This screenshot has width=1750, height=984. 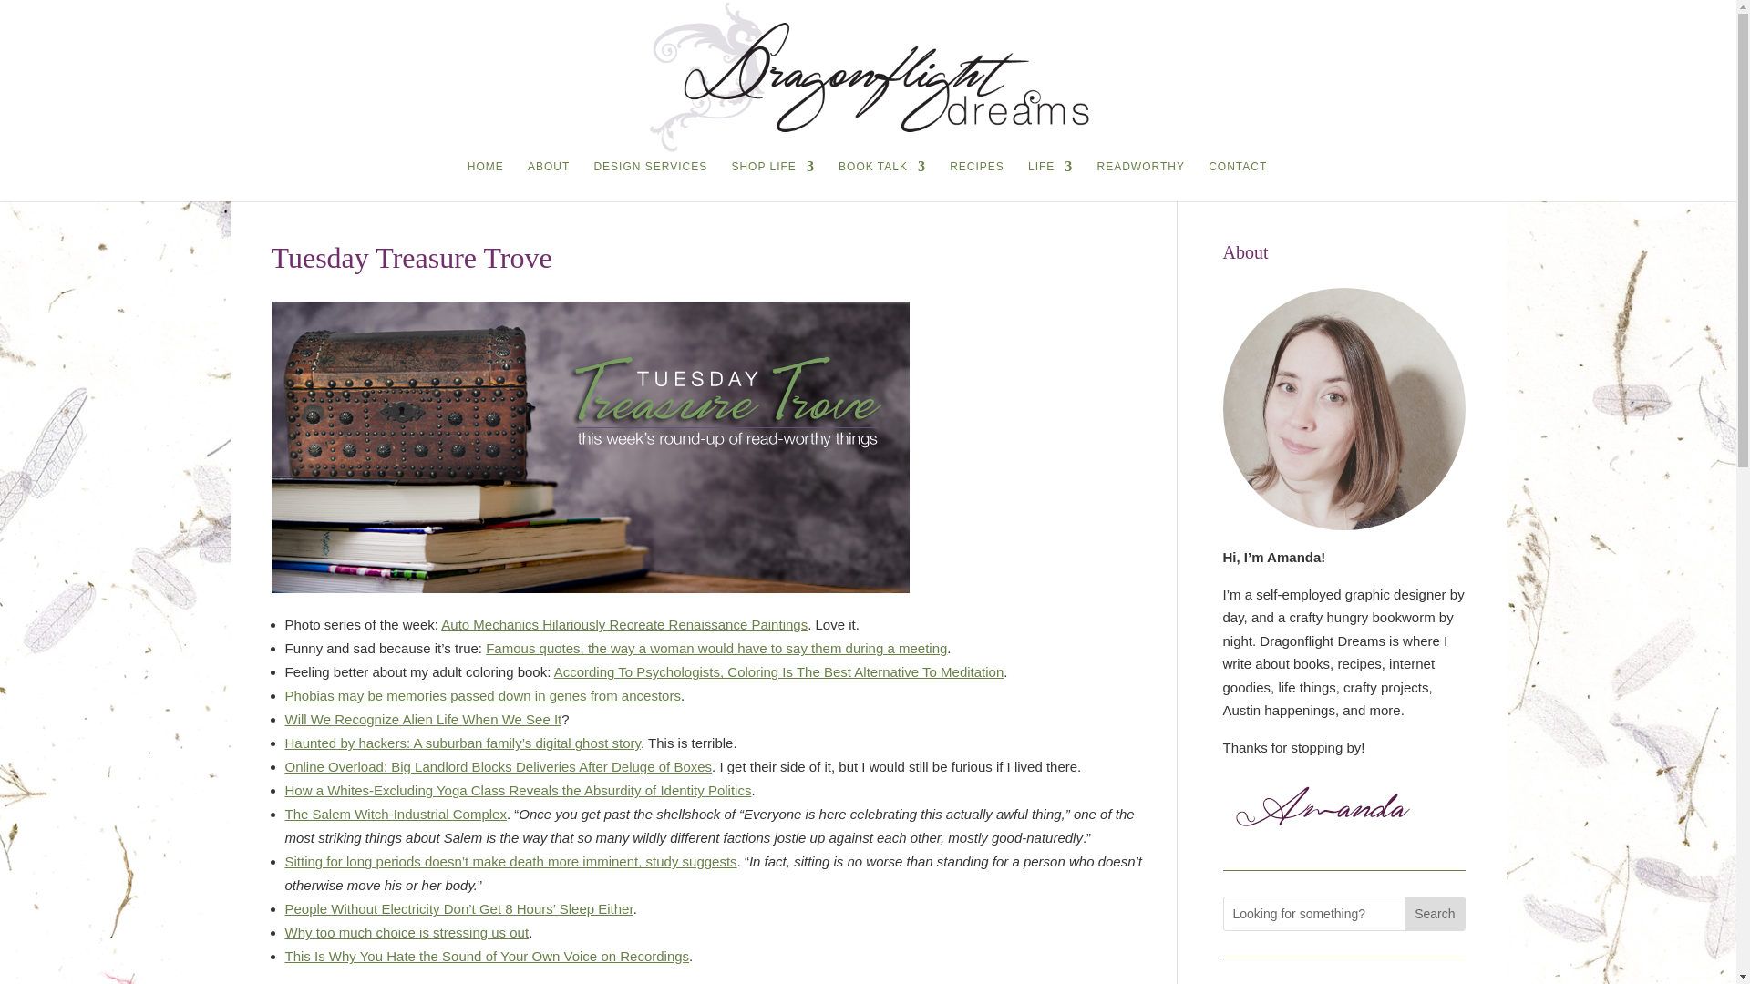 I want to click on signature, so click(x=1325, y=809).